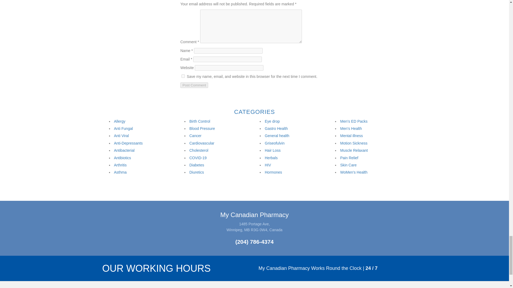 The width and height of the screenshot is (513, 288). Describe the element at coordinates (194, 85) in the screenshot. I see `Post Comment` at that location.